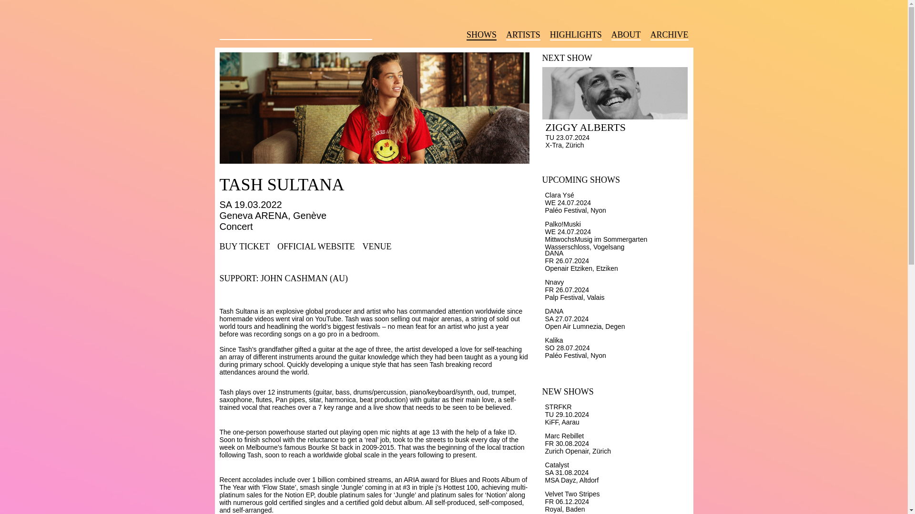 This screenshot has width=915, height=514. I want to click on ARTISTS, so click(523, 35).